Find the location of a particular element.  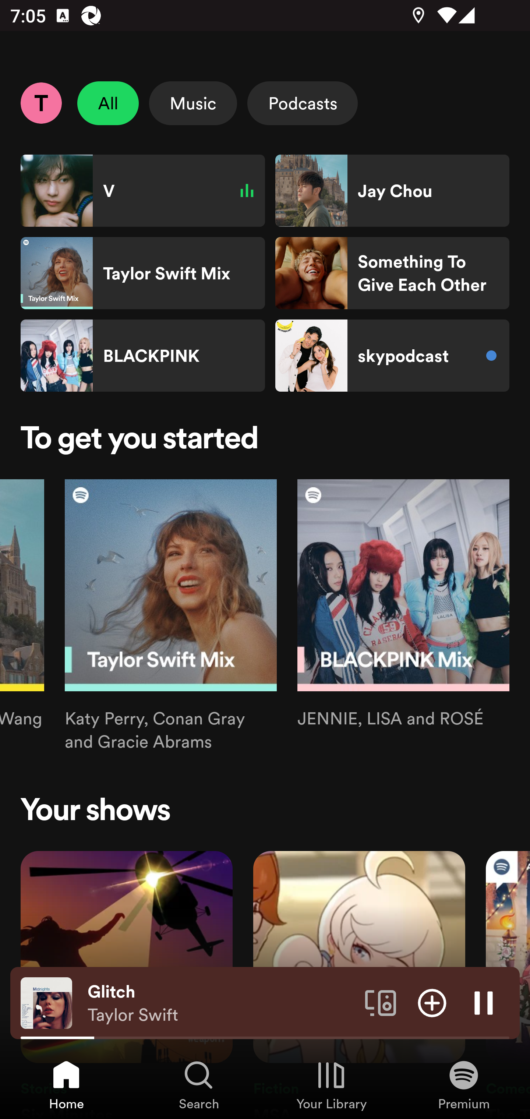

V Shortcut V Playing is located at coordinates (143, 191).